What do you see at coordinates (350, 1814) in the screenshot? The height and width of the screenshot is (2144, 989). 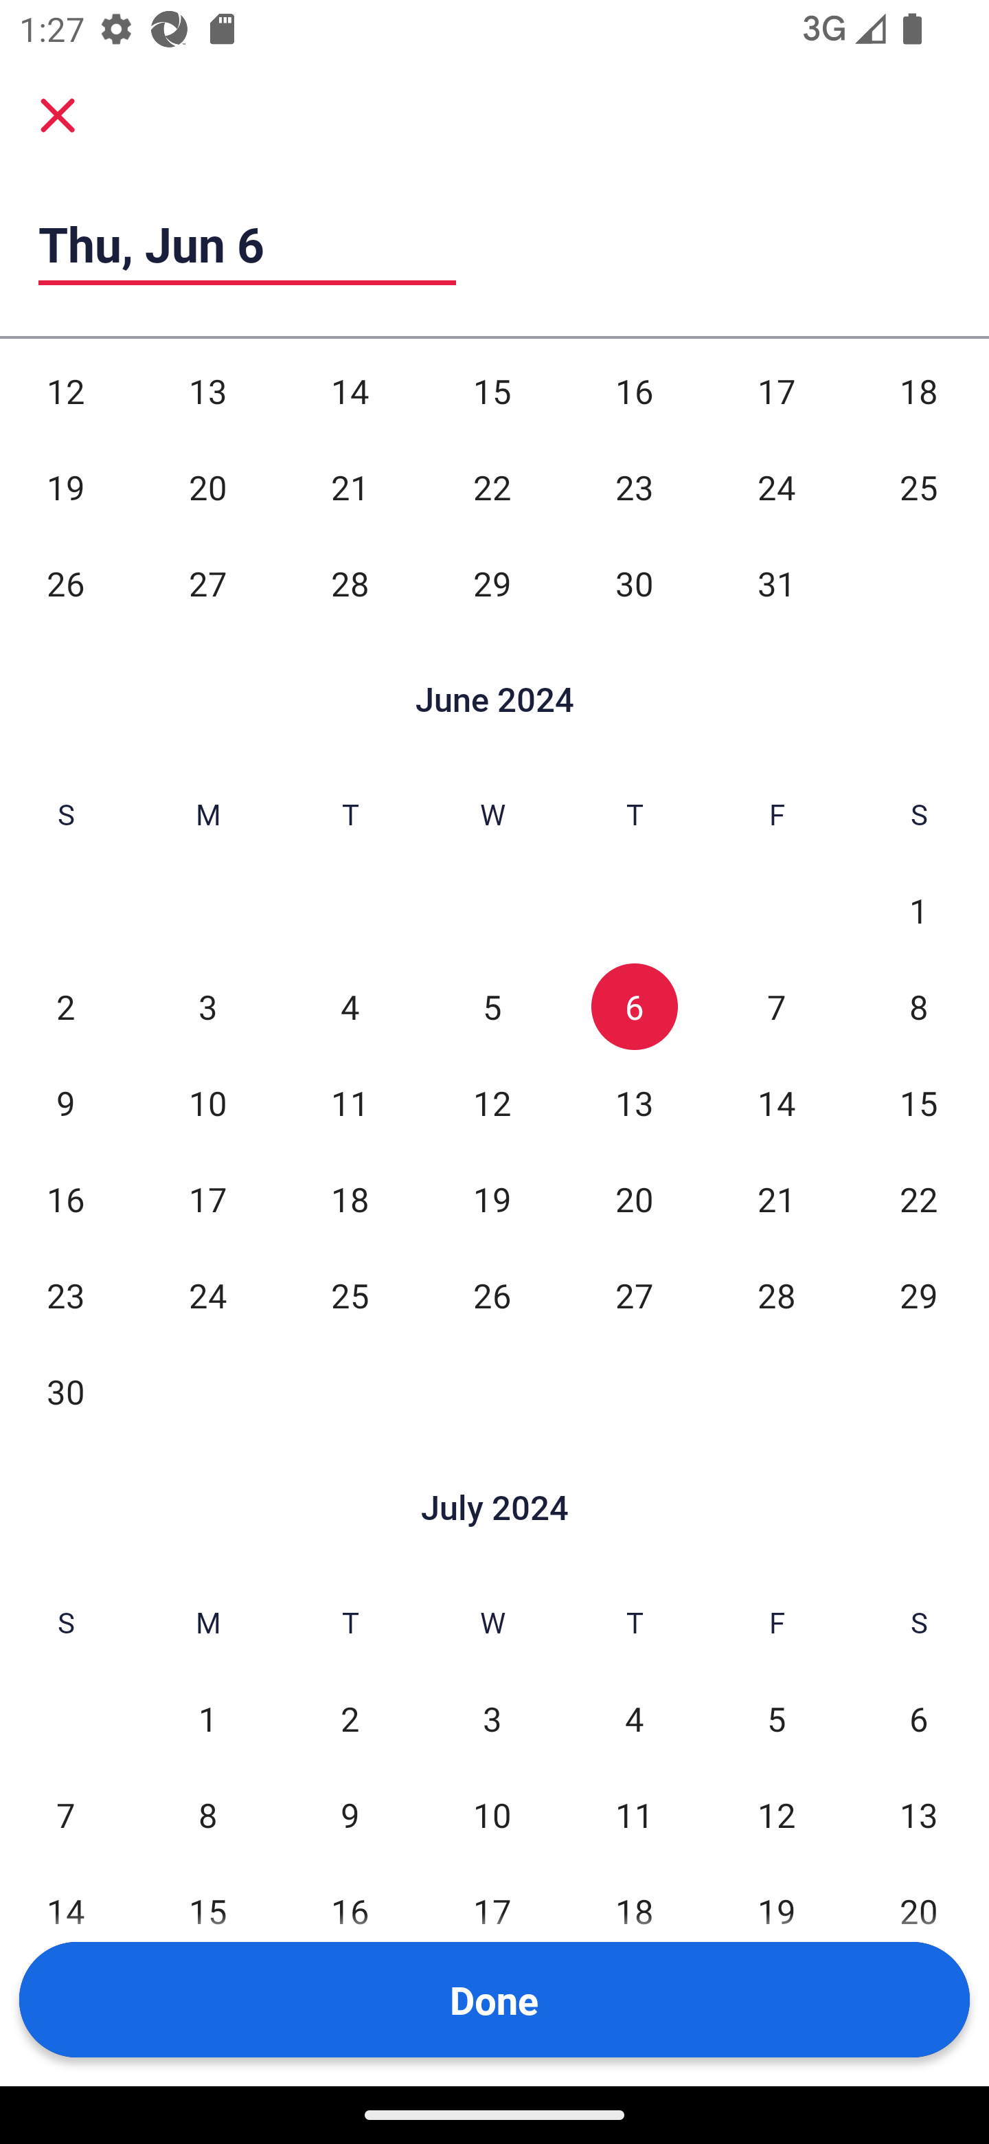 I see `9 Tue, Jul 9, Not Selected` at bounding box center [350, 1814].